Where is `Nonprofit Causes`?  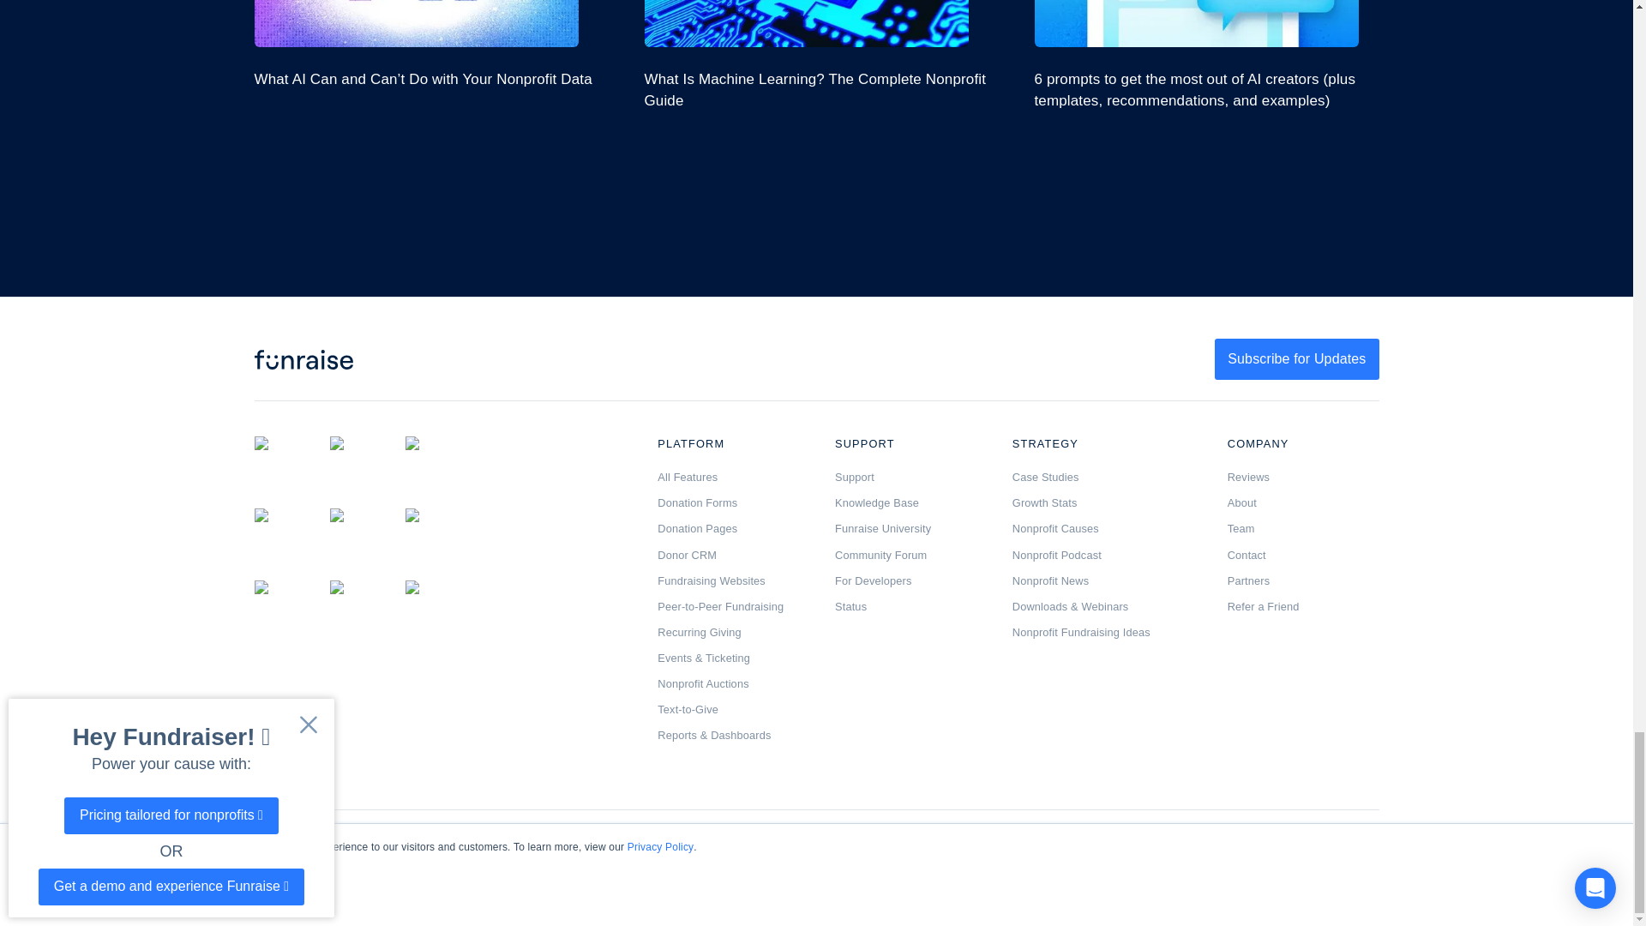
Nonprofit Causes is located at coordinates (1106, 529).